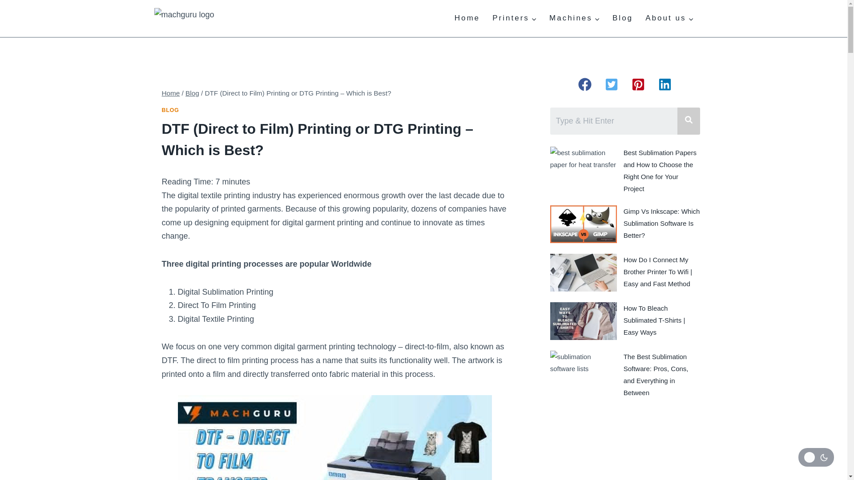  I want to click on Blog, so click(623, 19).